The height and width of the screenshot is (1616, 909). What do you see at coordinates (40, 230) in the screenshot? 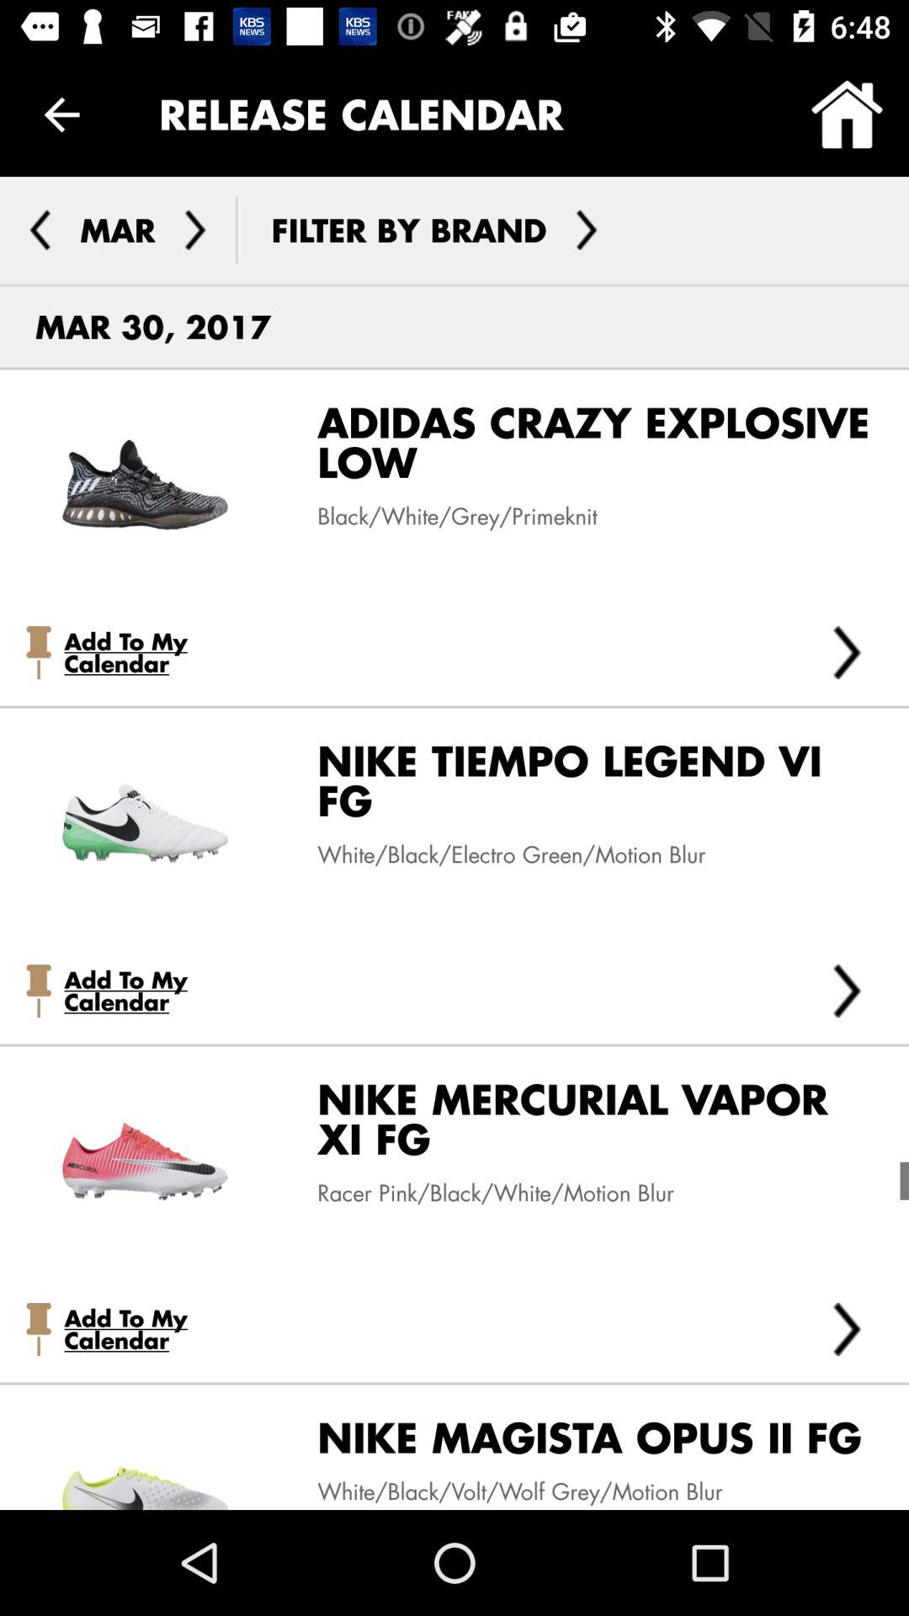
I see `go to previous` at bounding box center [40, 230].